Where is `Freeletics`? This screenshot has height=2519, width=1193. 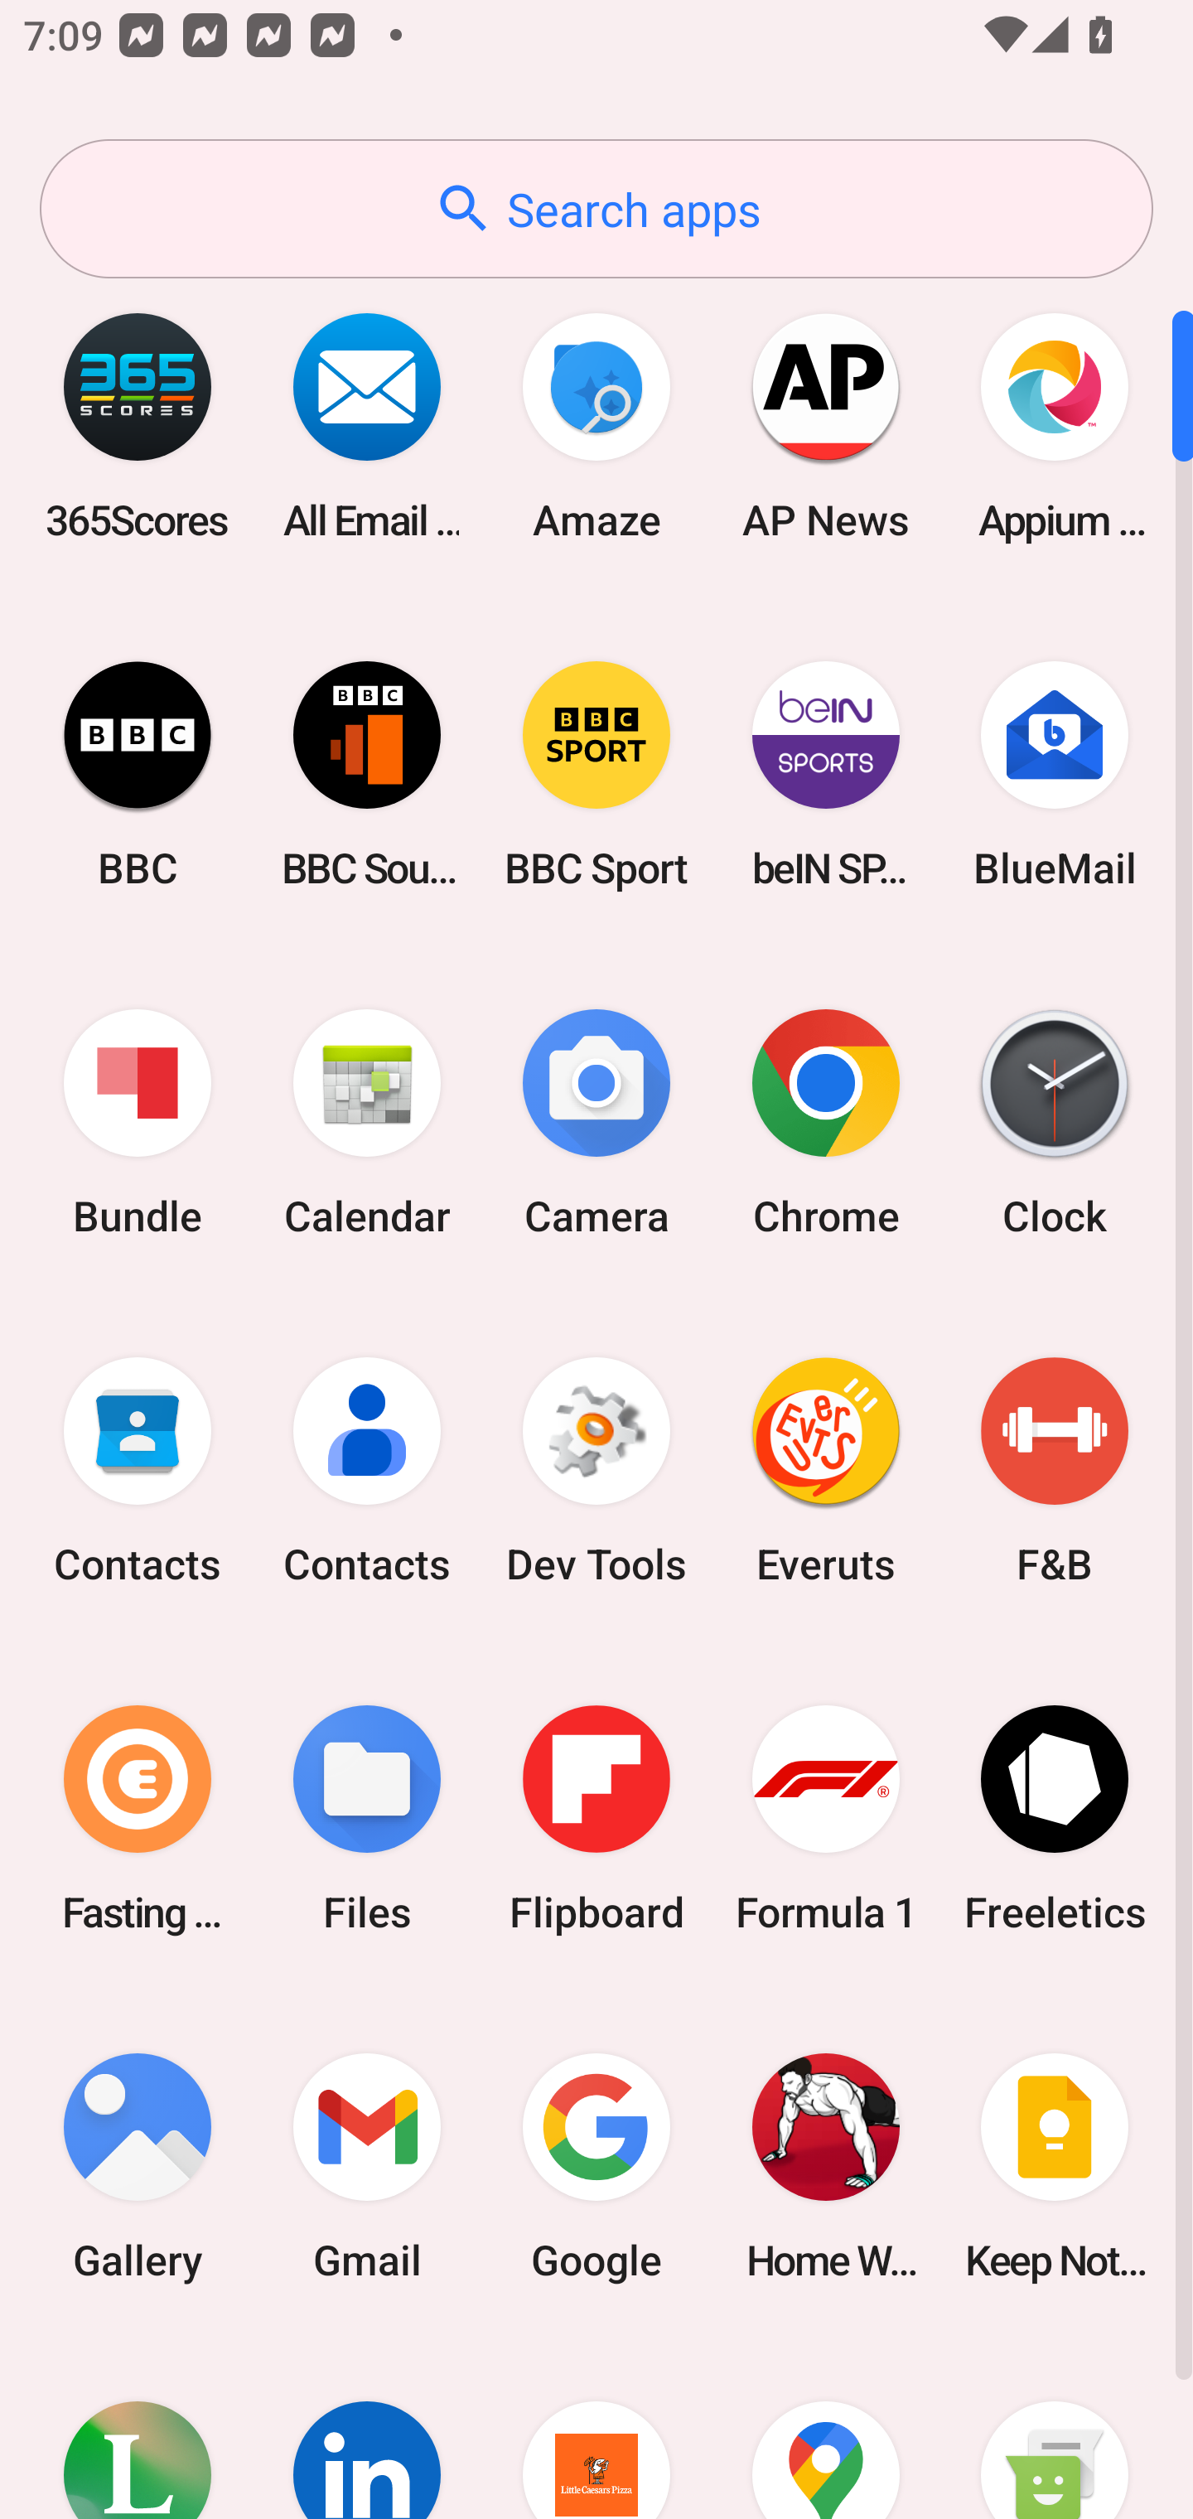
Freeletics is located at coordinates (1055, 1818).